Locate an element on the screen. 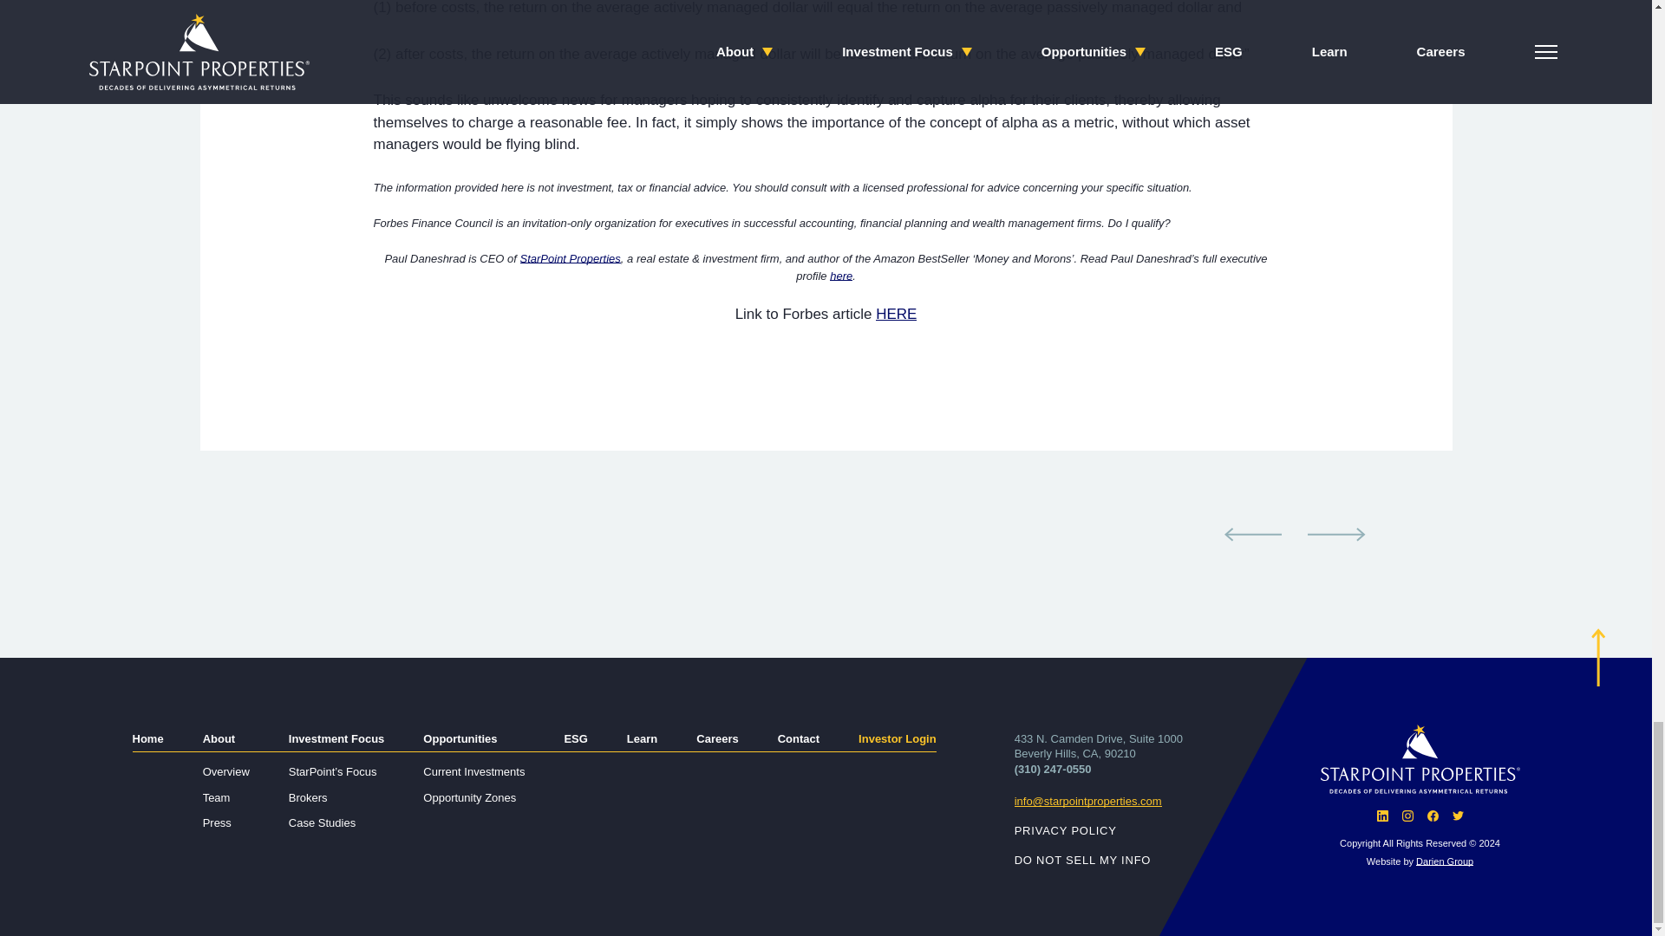 The image size is (1665, 936). Home is located at coordinates (147, 738).